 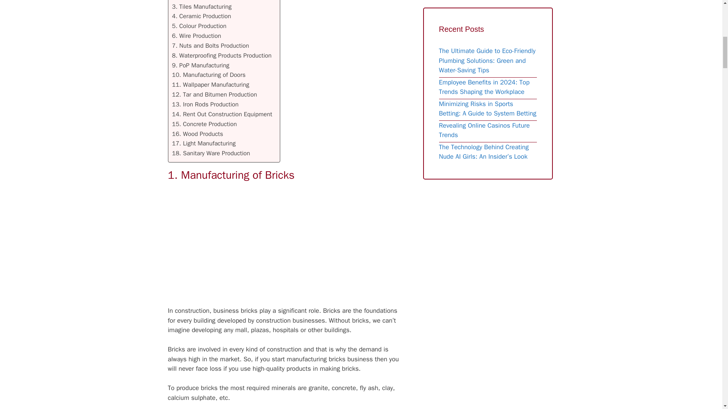 I want to click on 9. PoP Manufacturing, so click(x=200, y=65).